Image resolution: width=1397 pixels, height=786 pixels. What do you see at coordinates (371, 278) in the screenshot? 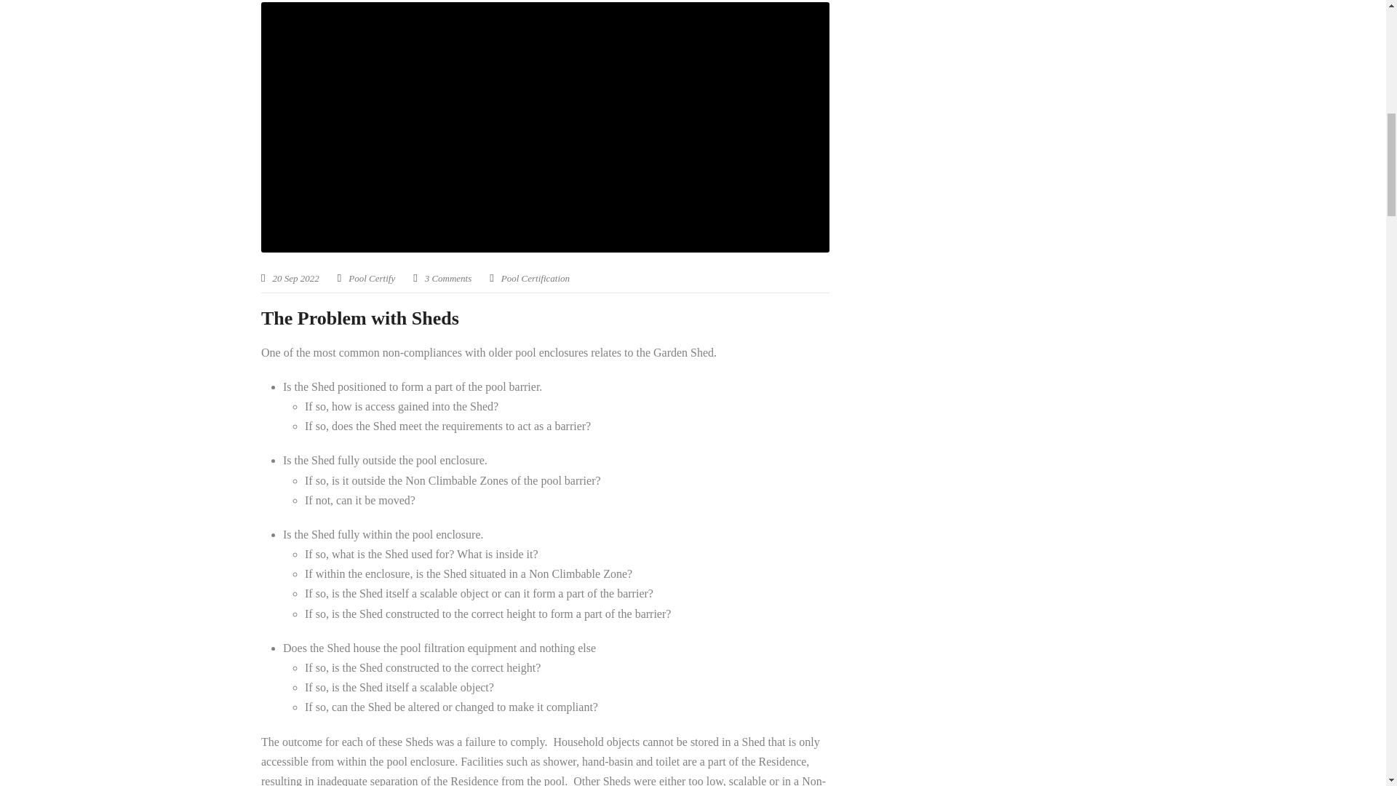
I see `Posts by Pool Certify` at bounding box center [371, 278].